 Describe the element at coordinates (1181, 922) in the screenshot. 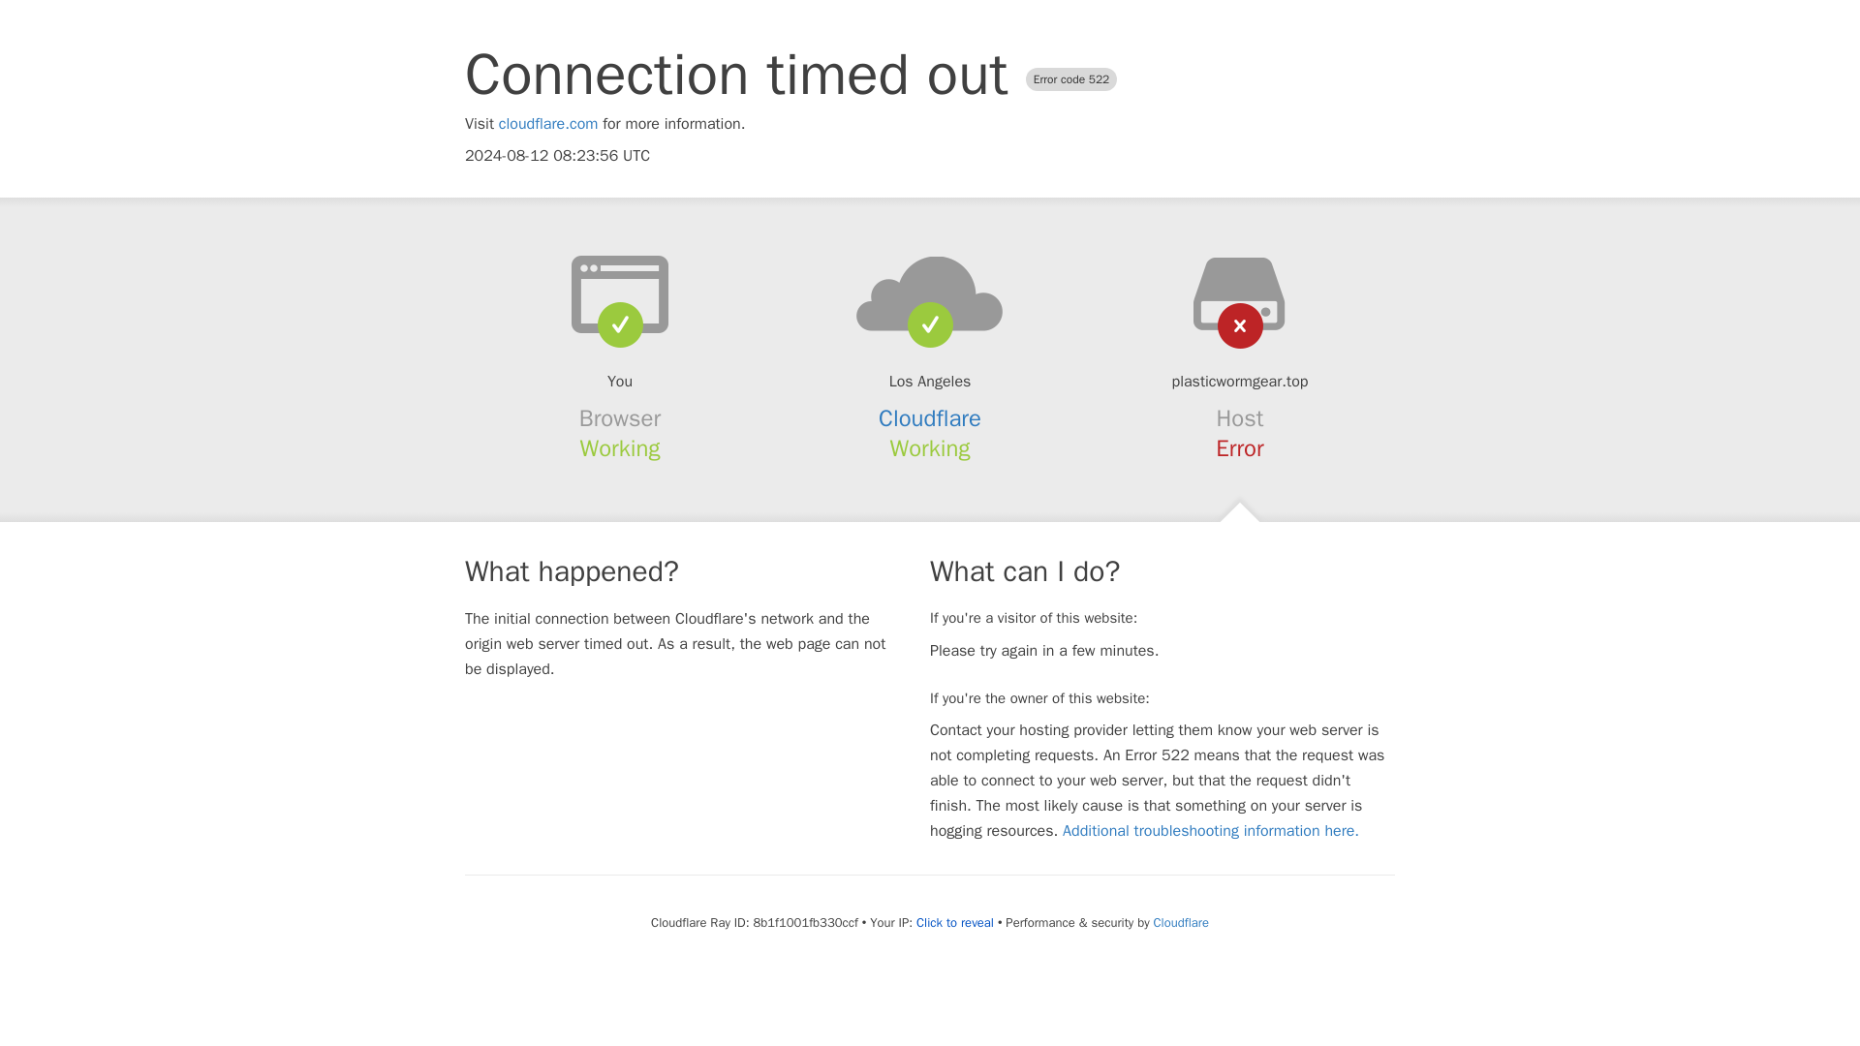

I see `Cloudflare` at that location.